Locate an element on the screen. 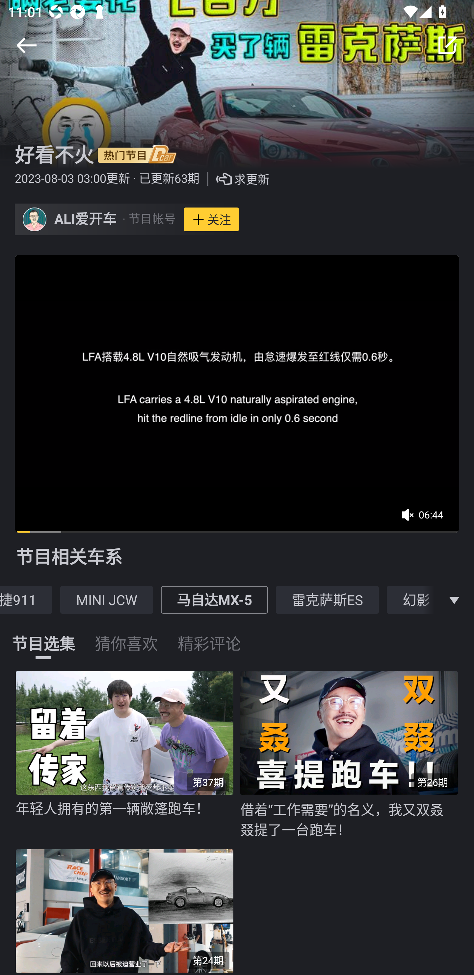 This screenshot has height=975, width=474. 第37期 年轻人拥有的第一辆敞篷跑车！ is located at coordinates (128, 754).